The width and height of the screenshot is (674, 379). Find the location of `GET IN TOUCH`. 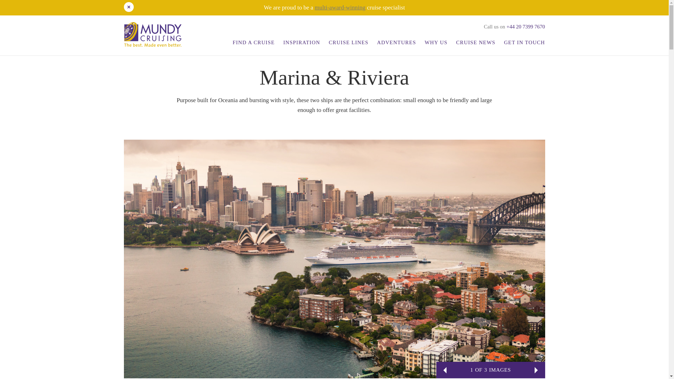

GET IN TOUCH is located at coordinates (523, 42).